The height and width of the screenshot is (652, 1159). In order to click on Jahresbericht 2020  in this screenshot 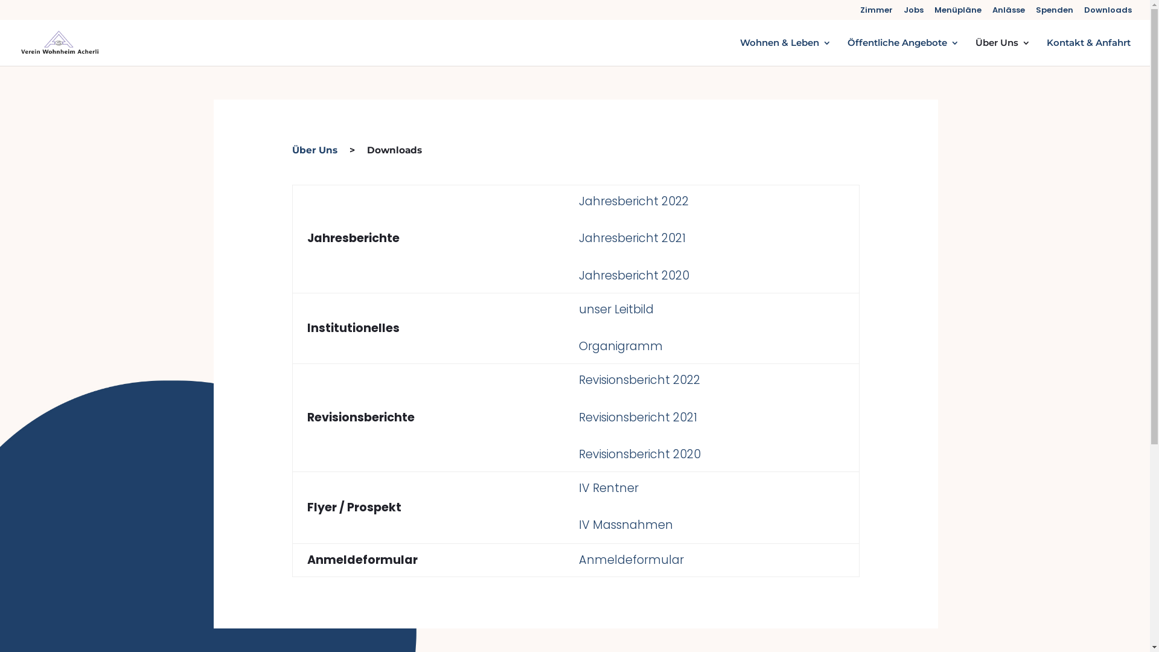, I will do `click(636, 275)`.